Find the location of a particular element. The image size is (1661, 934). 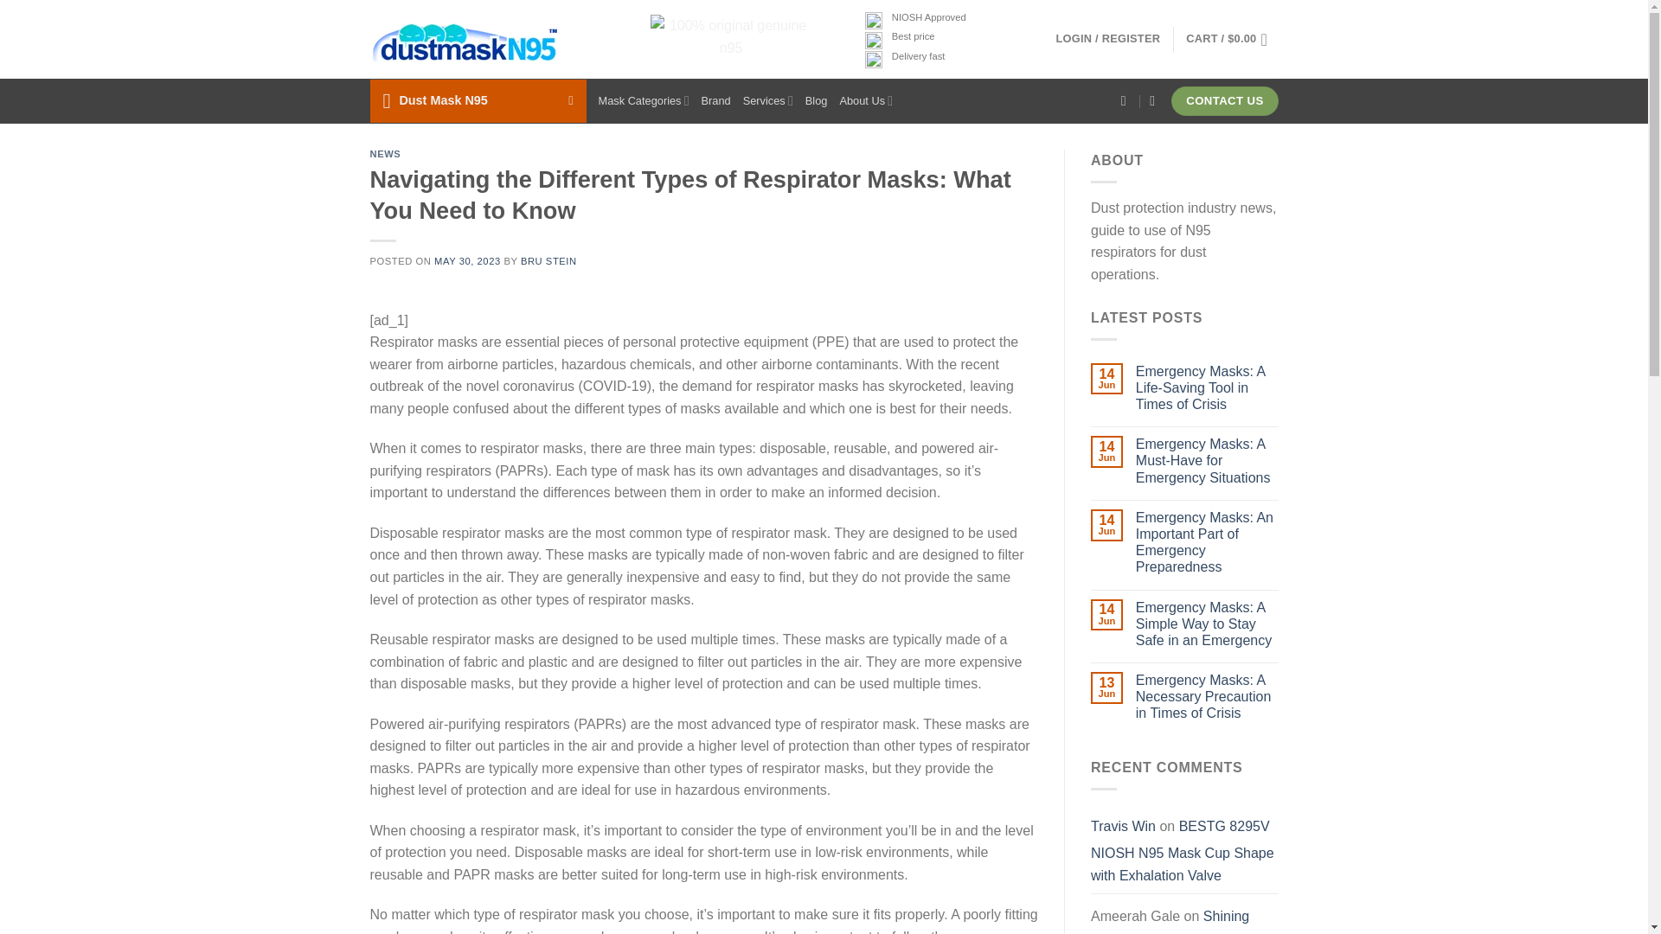

Login is located at coordinates (1107, 38).